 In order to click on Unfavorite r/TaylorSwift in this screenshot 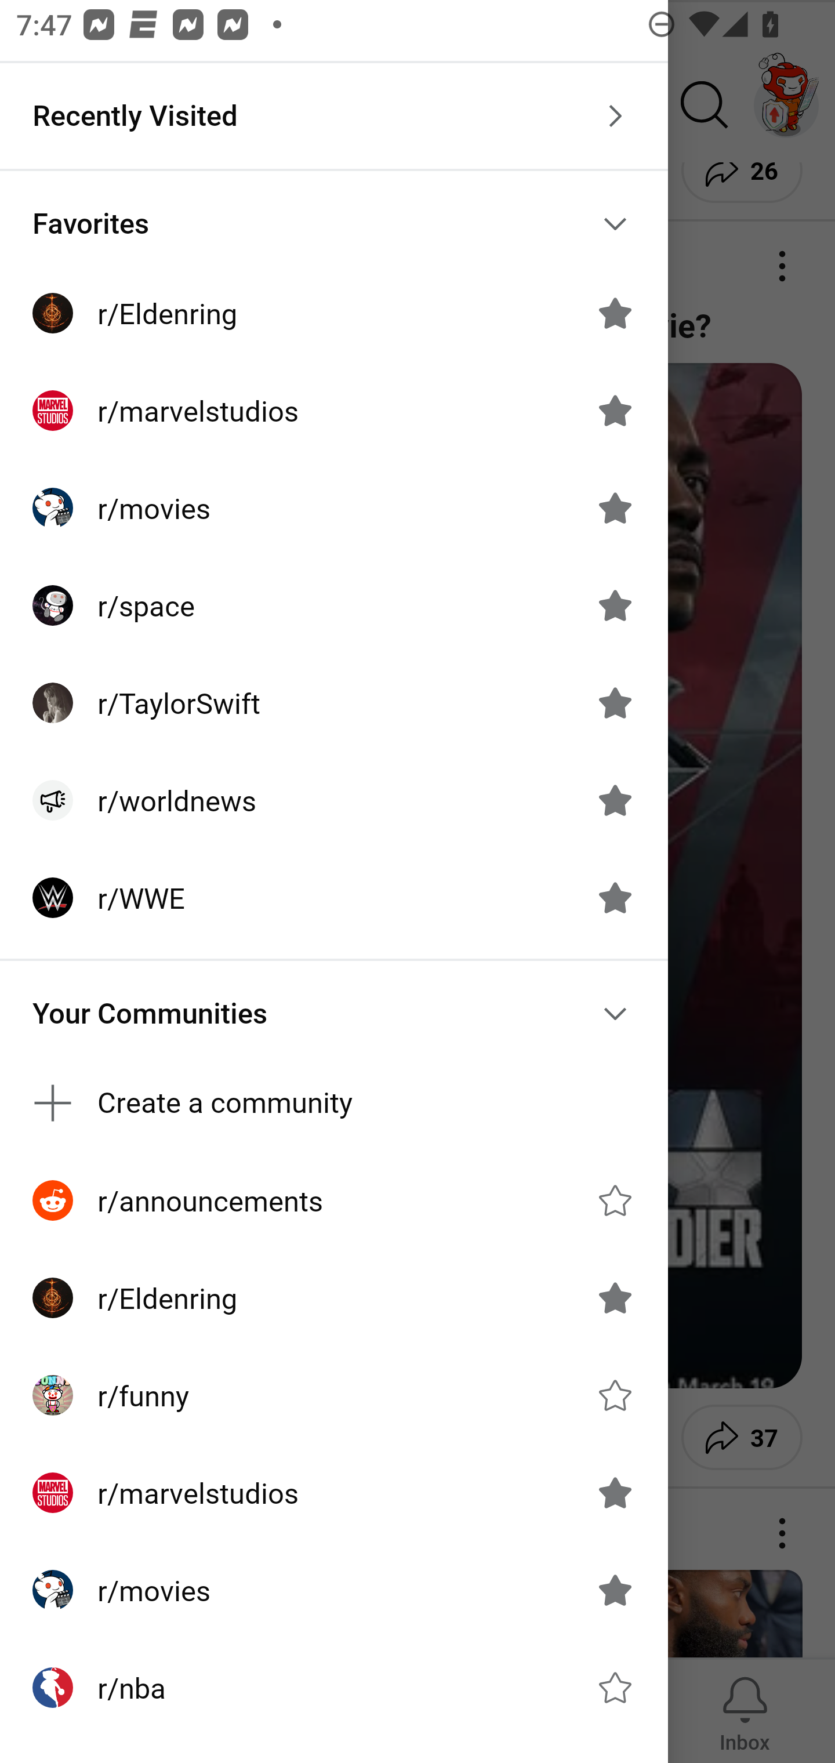, I will do `click(615, 702)`.